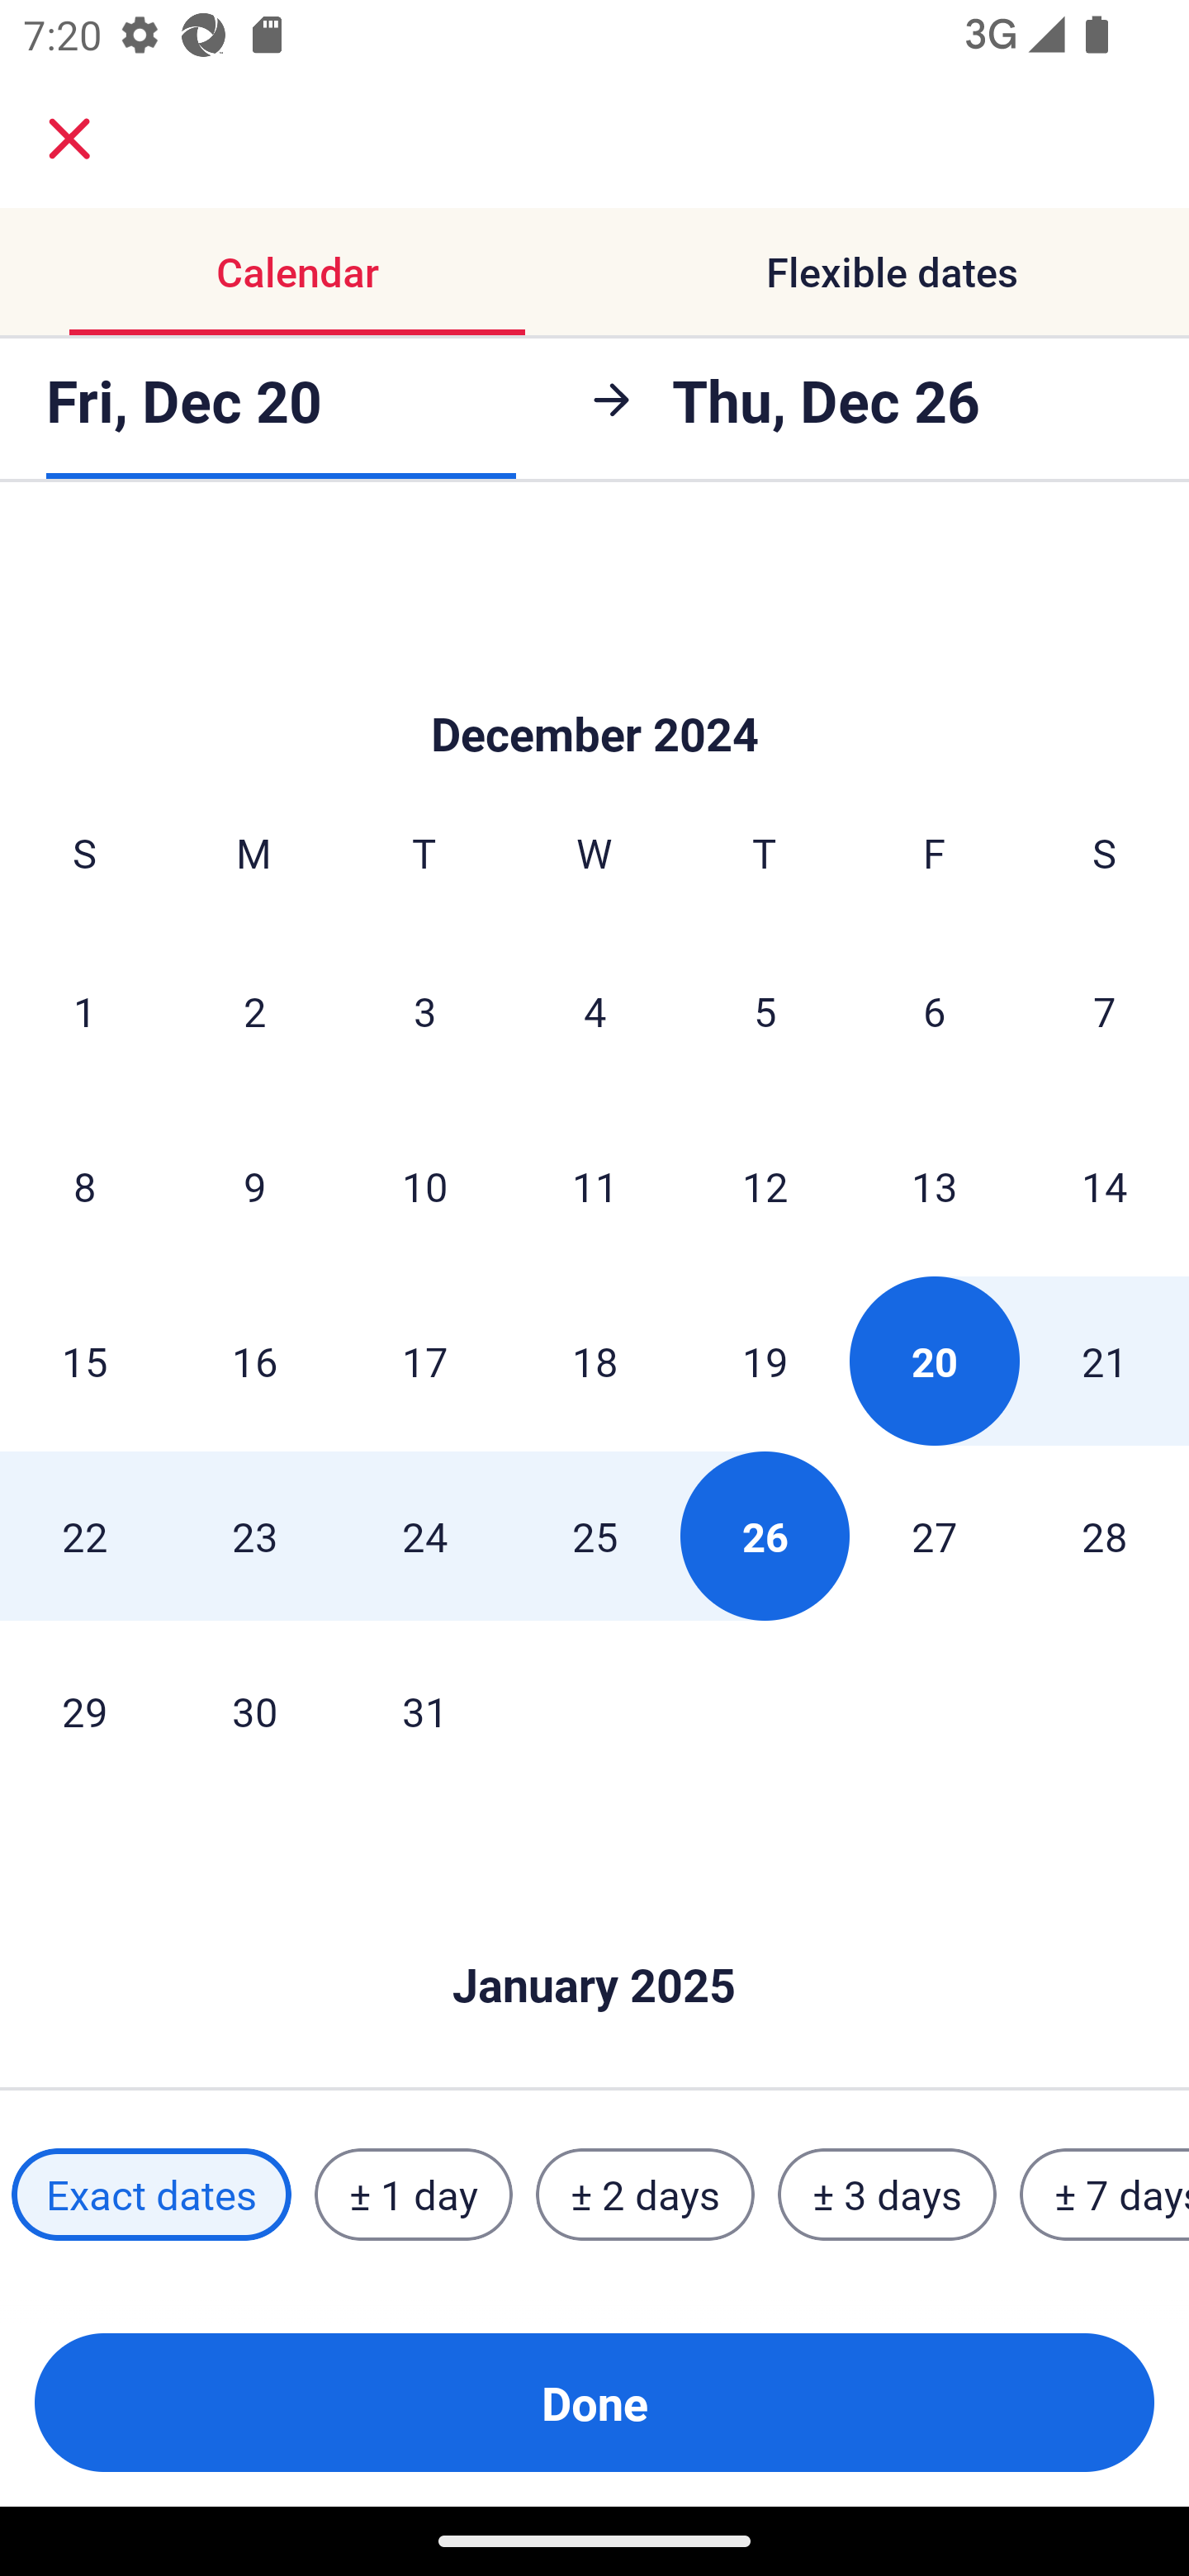 This screenshot has width=1189, height=2576. Describe the element at coordinates (424, 1710) in the screenshot. I see `31 Tuesday, December 31, 2024` at that location.